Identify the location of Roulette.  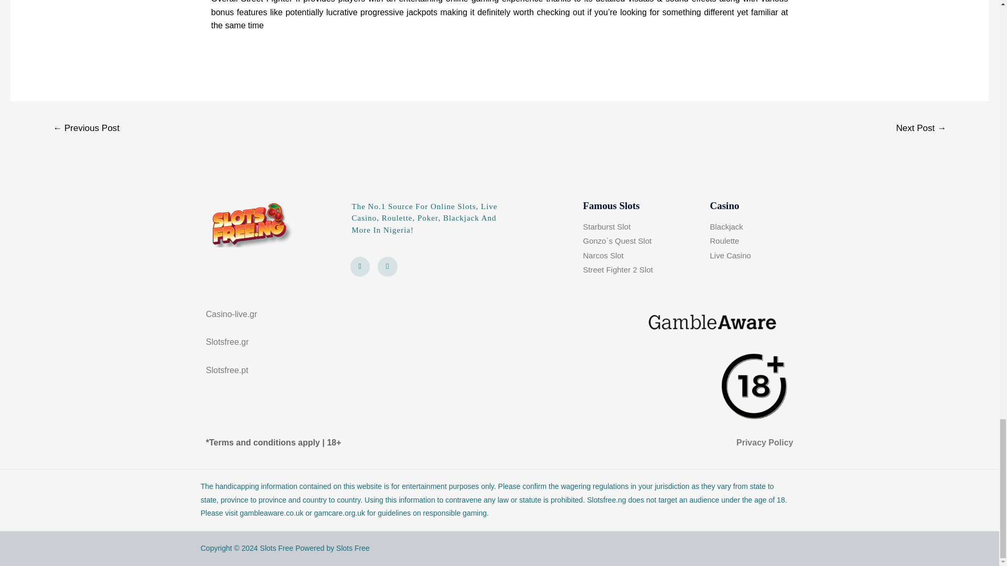
(747, 241).